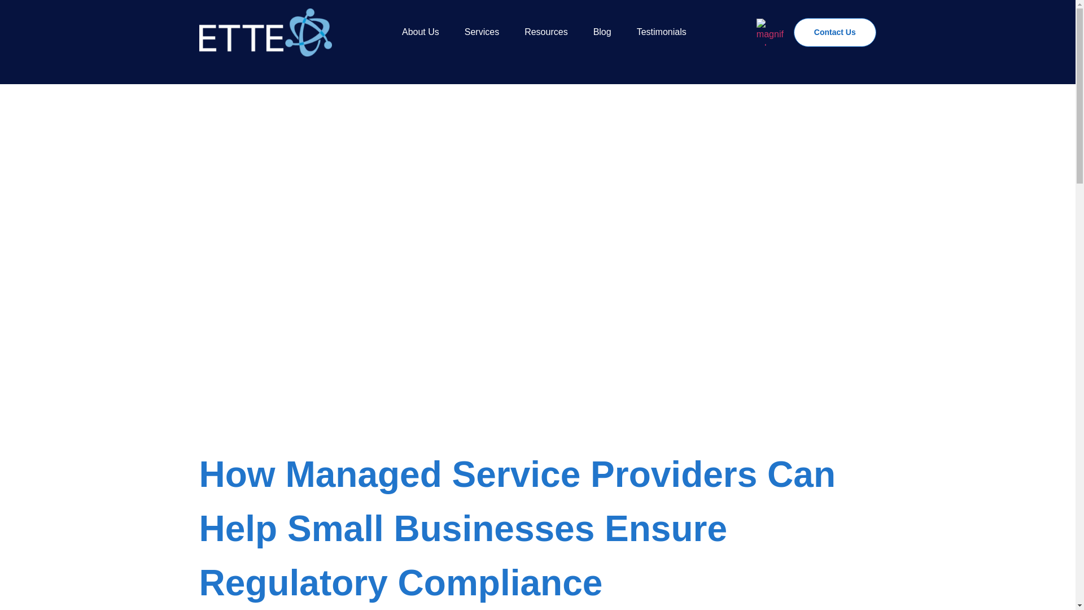 This screenshot has height=610, width=1084. I want to click on Testimonials, so click(662, 32).